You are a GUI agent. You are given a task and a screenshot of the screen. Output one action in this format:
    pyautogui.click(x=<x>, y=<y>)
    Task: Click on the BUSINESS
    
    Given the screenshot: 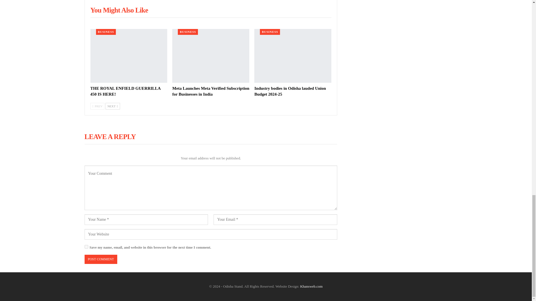 What is the action you would take?
    pyautogui.click(x=106, y=32)
    